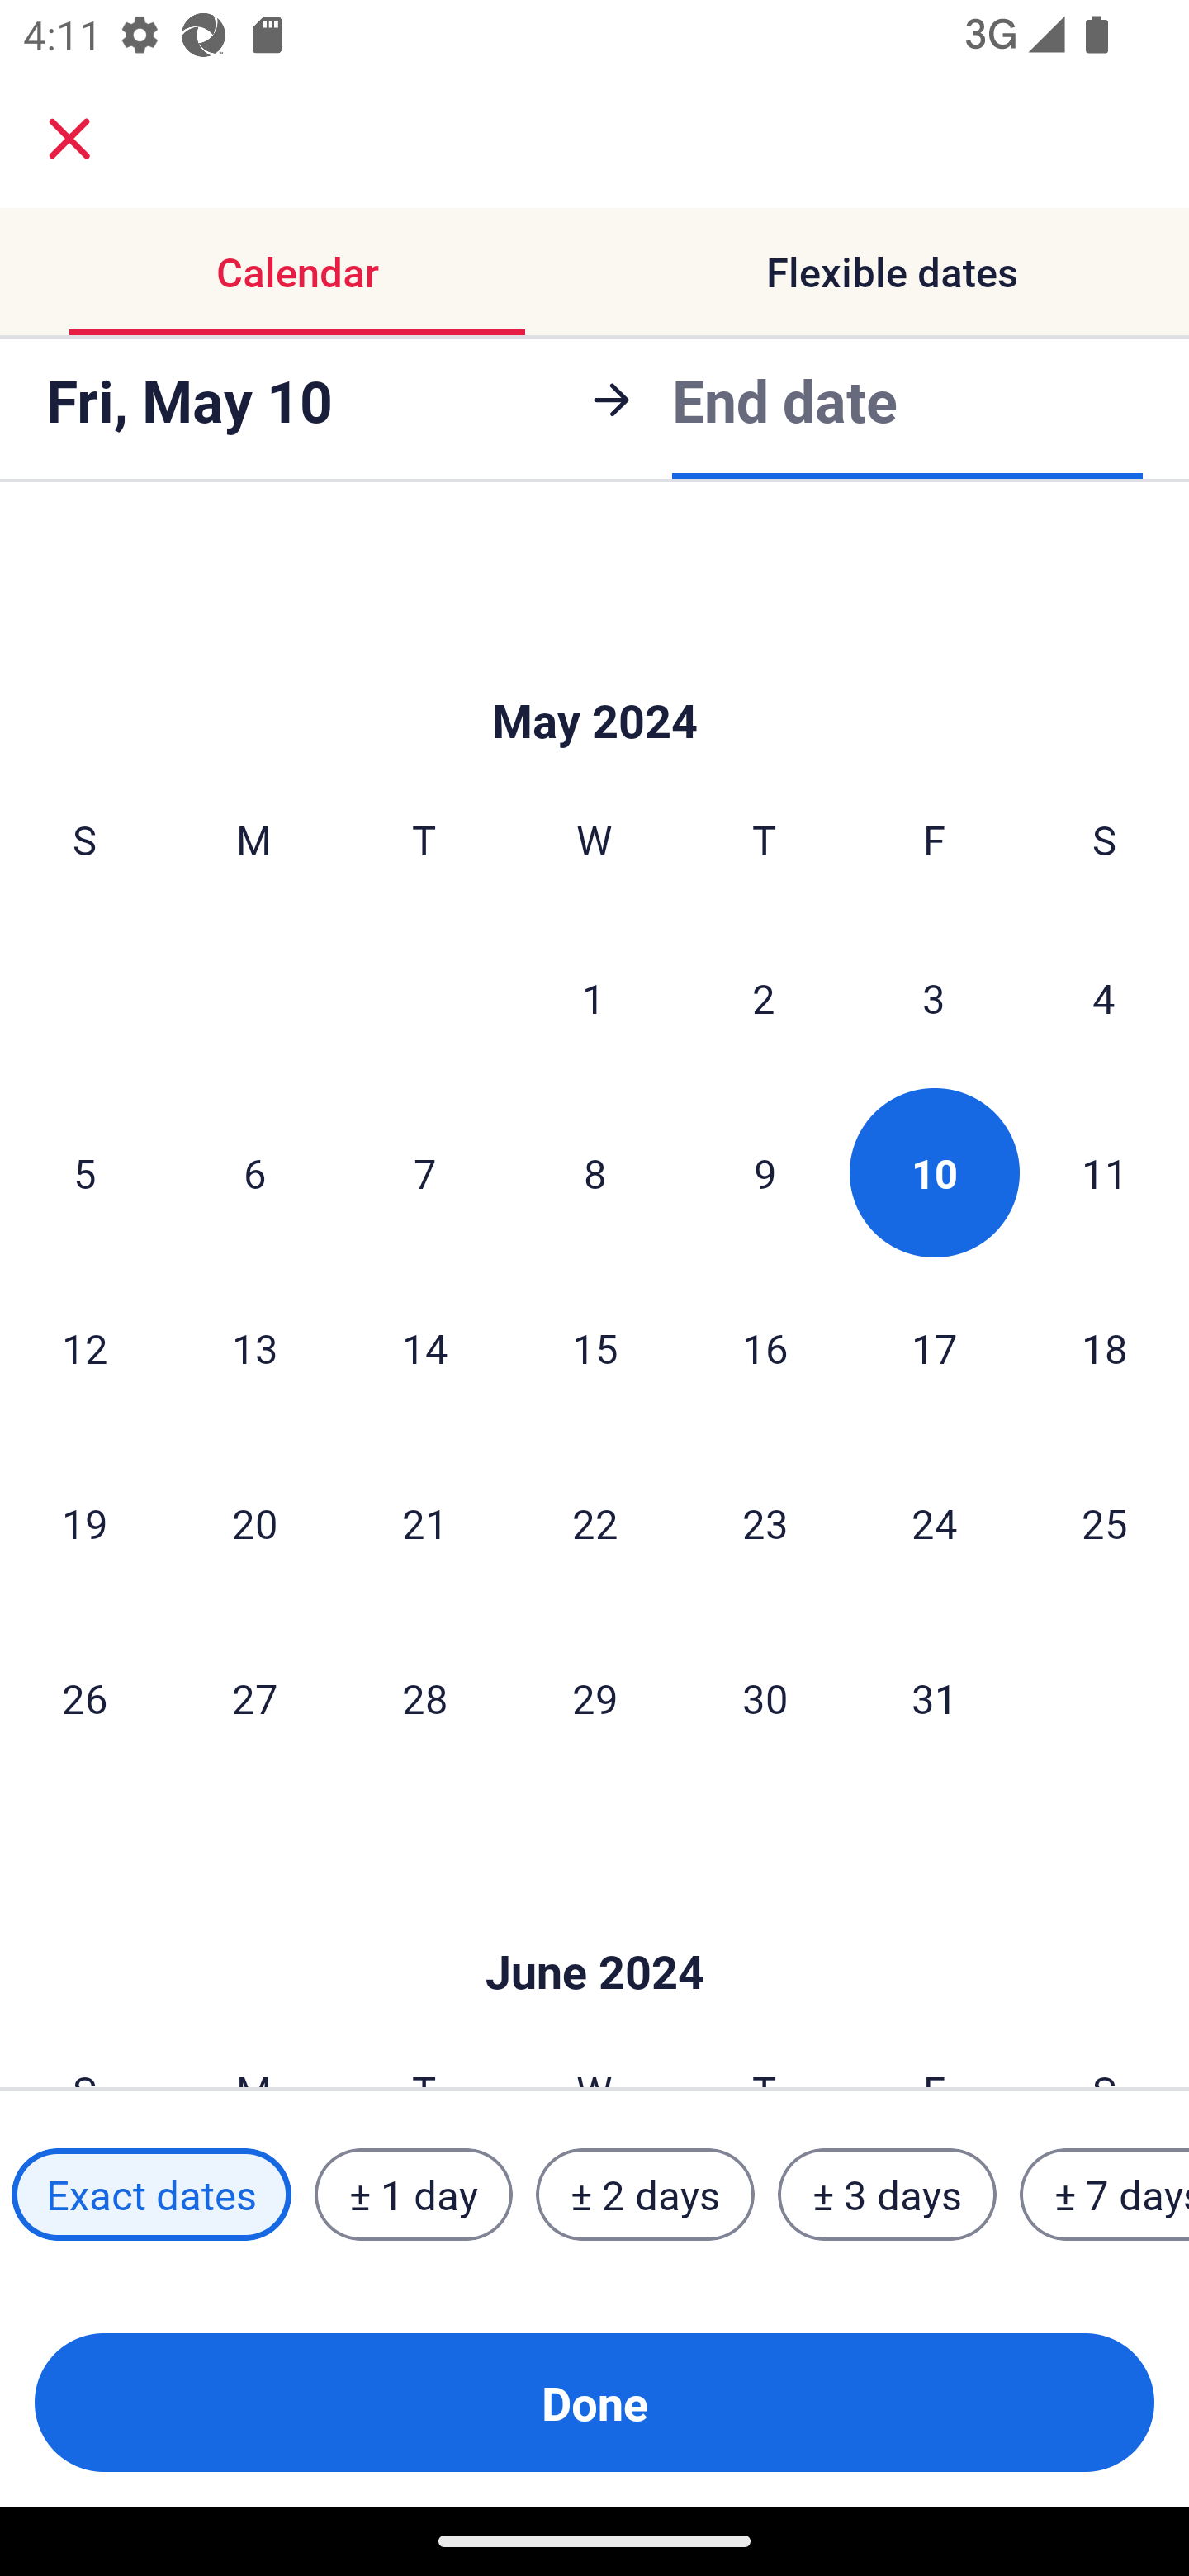  What do you see at coordinates (934, 997) in the screenshot?
I see `3 Friday, May 3, 2024` at bounding box center [934, 997].